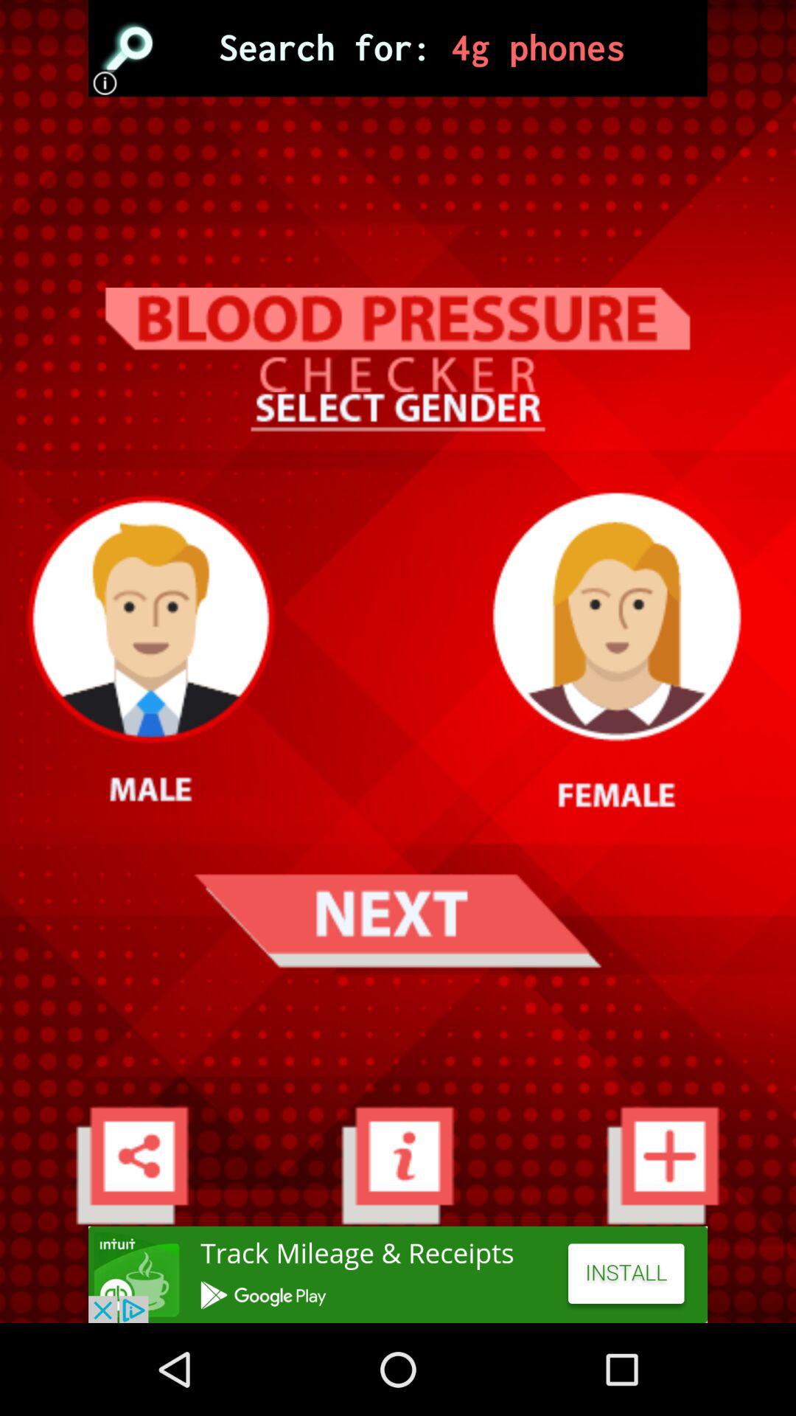  What do you see at coordinates (398, 1274) in the screenshot?
I see `share the article` at bounding box center [398, 1274].